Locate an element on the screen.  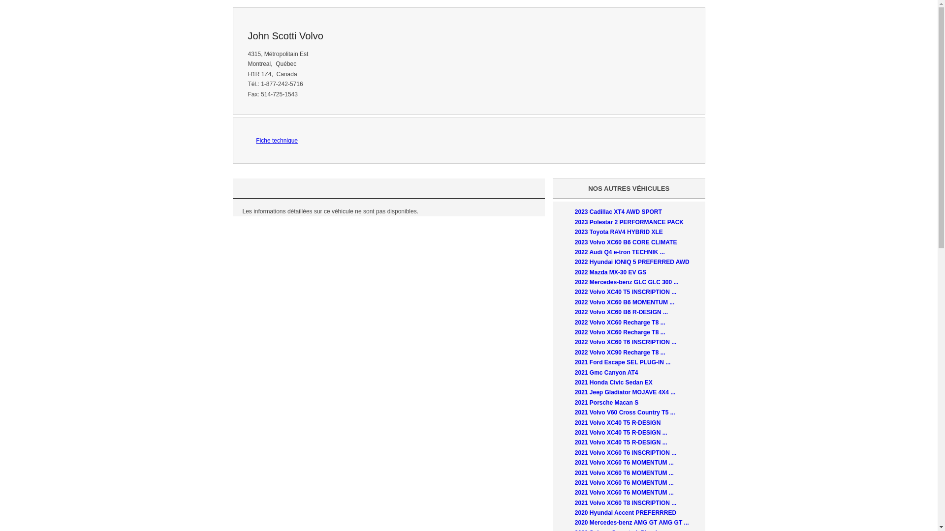
2023 Volvo XC60 B6 CORE CLIMATE is located at coordinates (626, 242).